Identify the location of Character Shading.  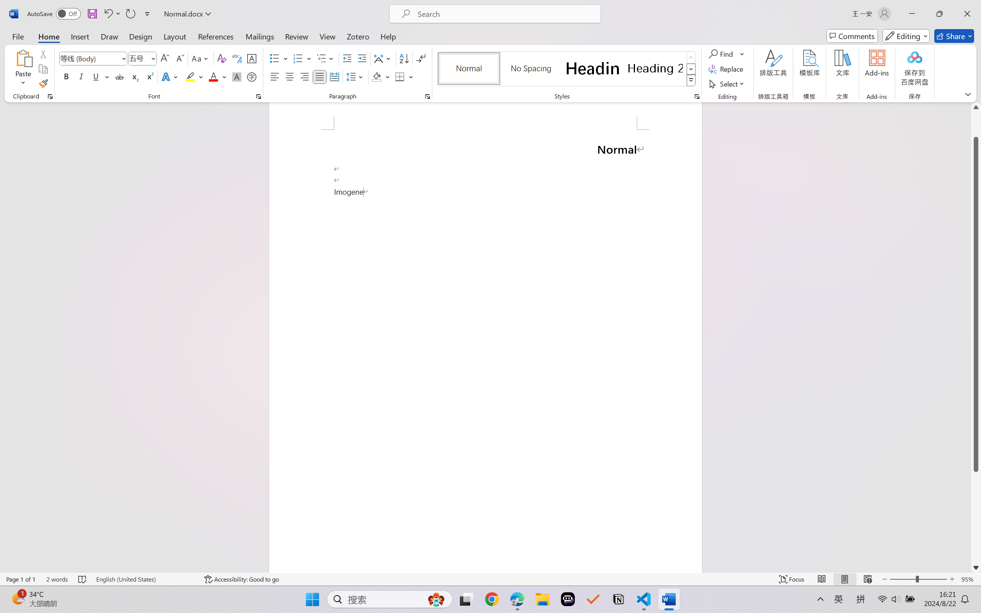
(236, 77).